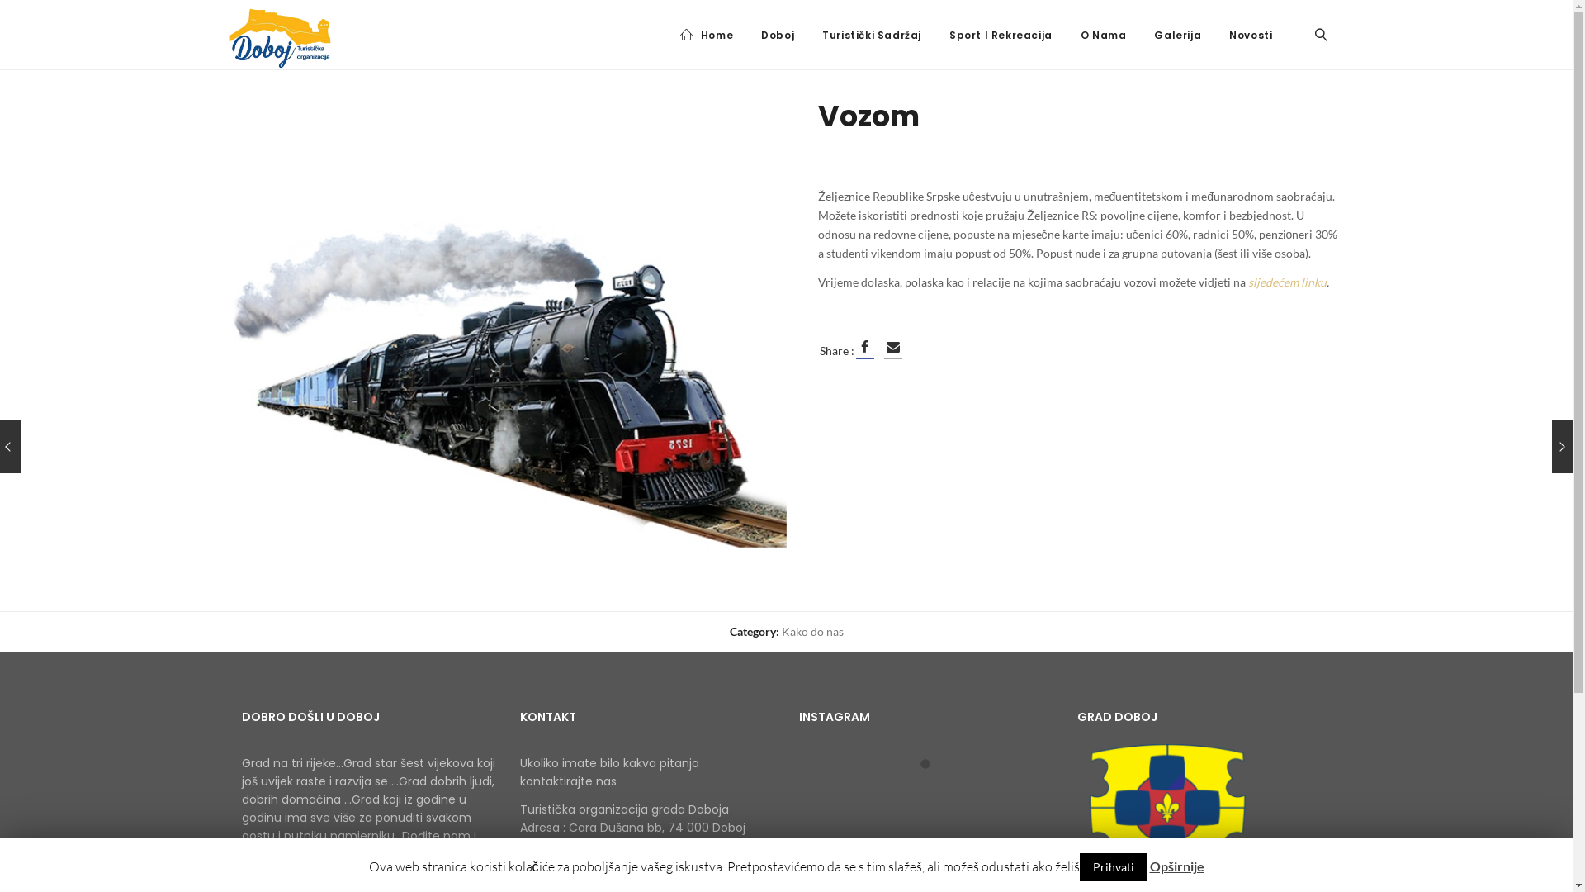  I want to click on Novosti, so click(1251, 36).